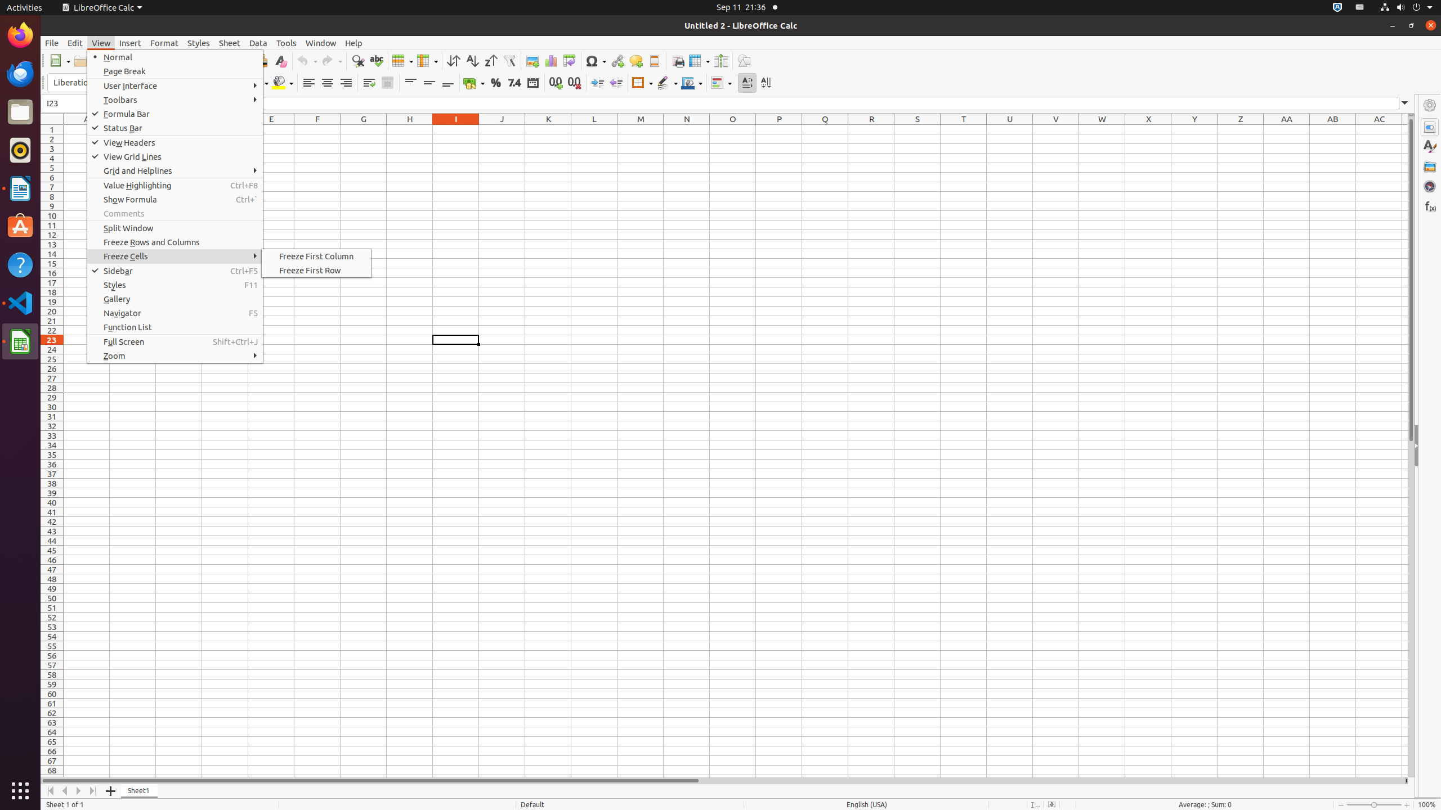 This screenshot has width=1441, height=810. I want to click on Gallery, so click(175, 299).